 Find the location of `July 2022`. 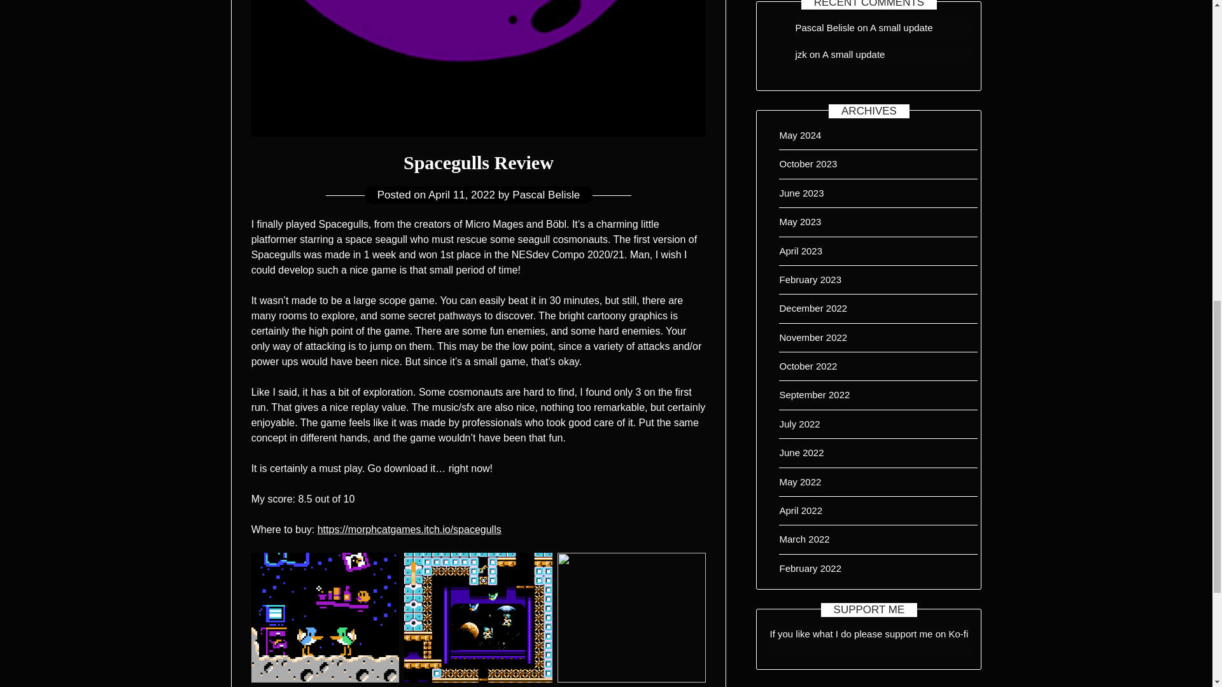

July 2022 is located at coordinates (799, 424).